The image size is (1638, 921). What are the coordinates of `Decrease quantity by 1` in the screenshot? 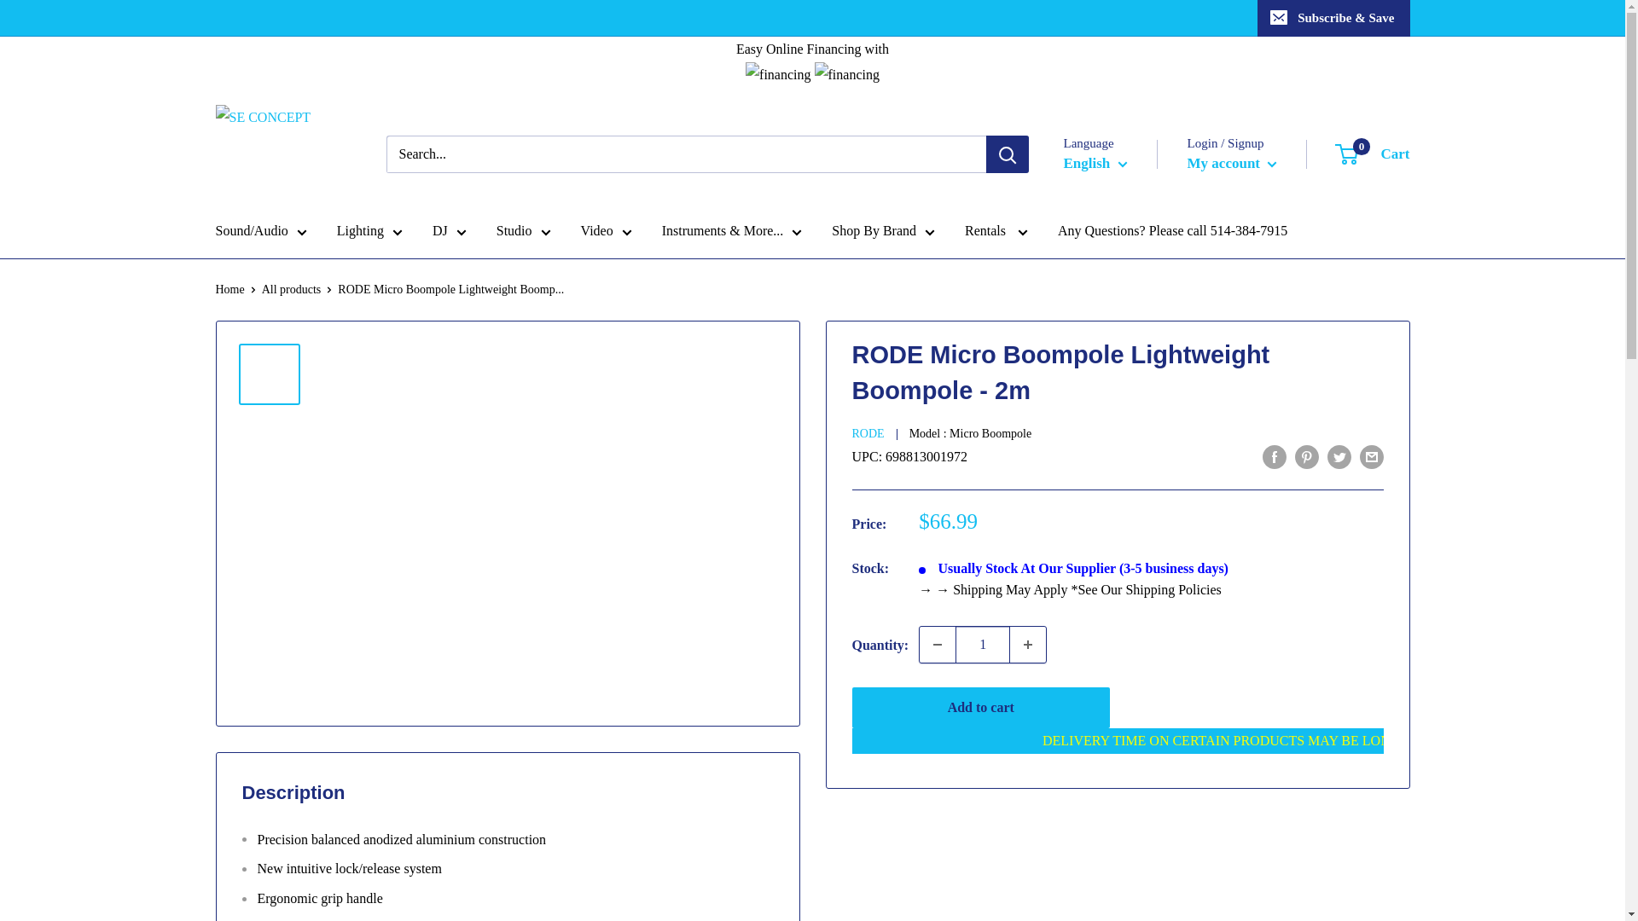 It's located at (937, 645).